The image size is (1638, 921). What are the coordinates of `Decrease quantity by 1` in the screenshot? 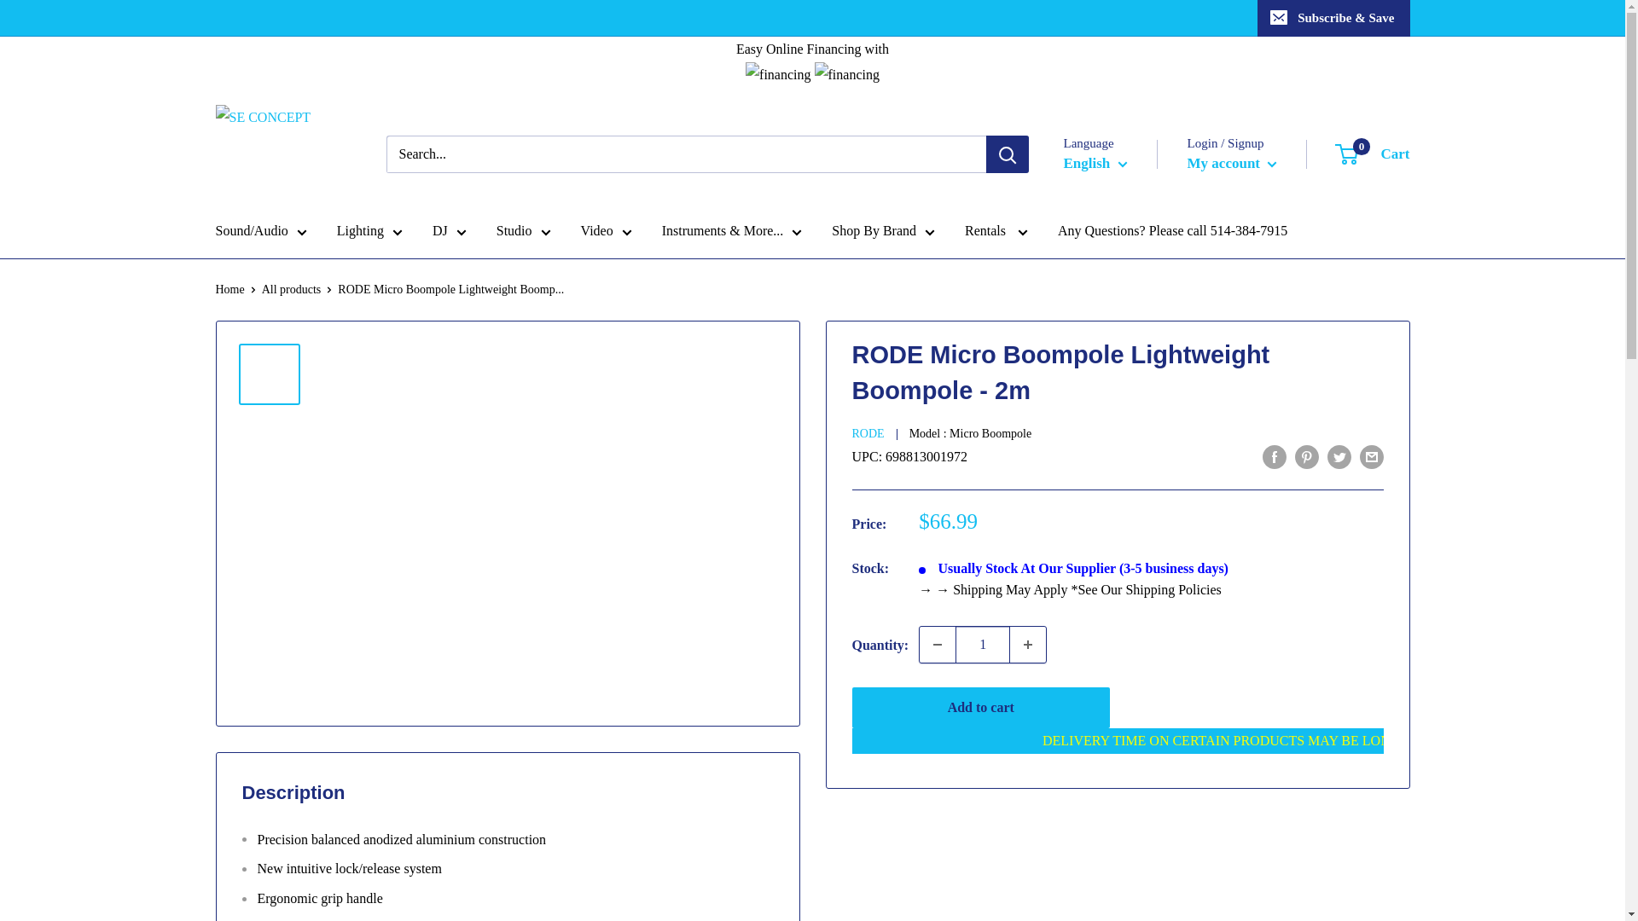 It's located at (937, 645).